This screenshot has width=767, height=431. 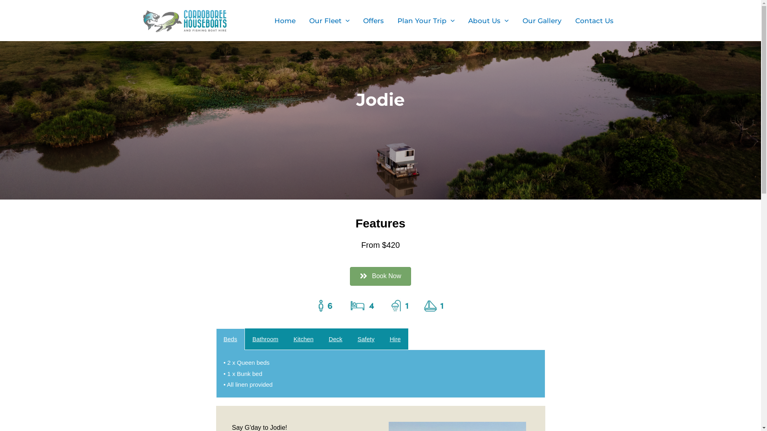 What do you see at coordinates (304, 339) in the screenshot?
I see `Kitchen` at bounding box center [304, 339].